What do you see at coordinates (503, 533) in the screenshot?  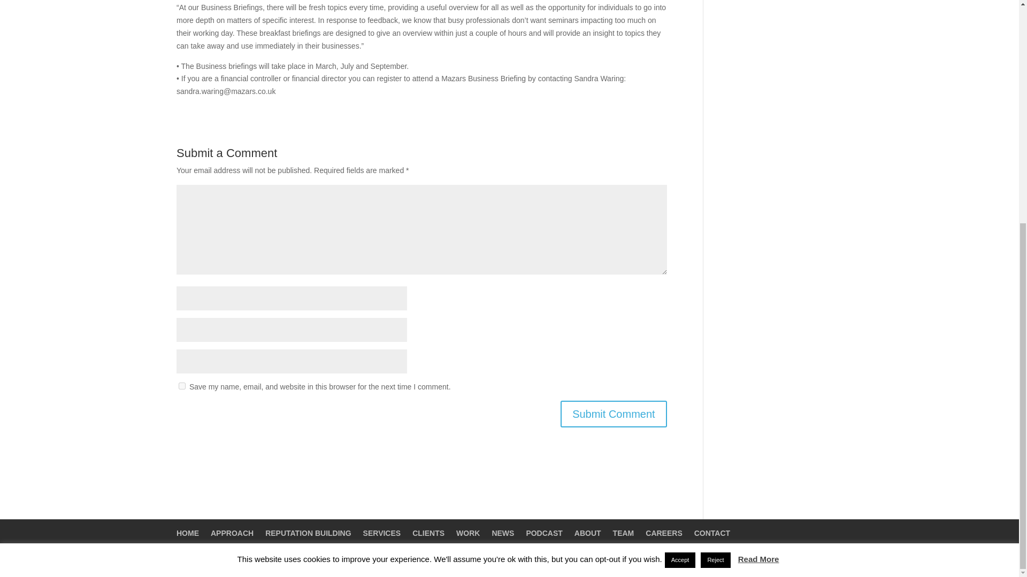 I see `NEWS` at bounding box center [503, 533].